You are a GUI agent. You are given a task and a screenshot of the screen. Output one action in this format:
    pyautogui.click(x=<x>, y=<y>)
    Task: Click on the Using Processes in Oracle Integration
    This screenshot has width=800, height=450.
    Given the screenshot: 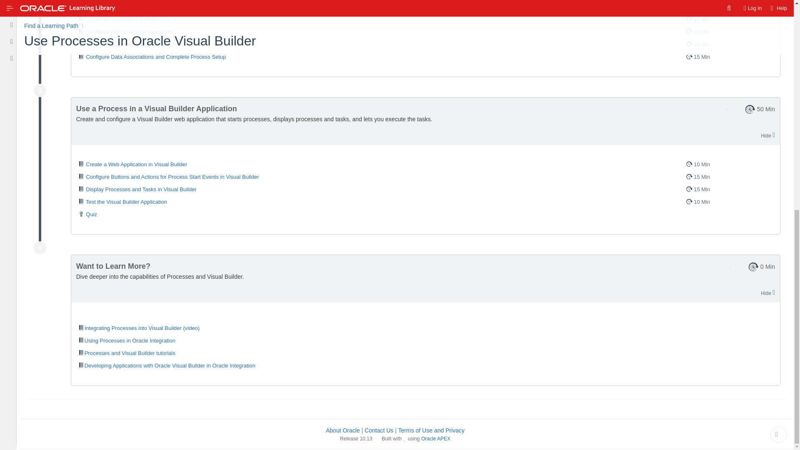 What is the action you would take?
    pyautogui.click(x=425, y=341)
    